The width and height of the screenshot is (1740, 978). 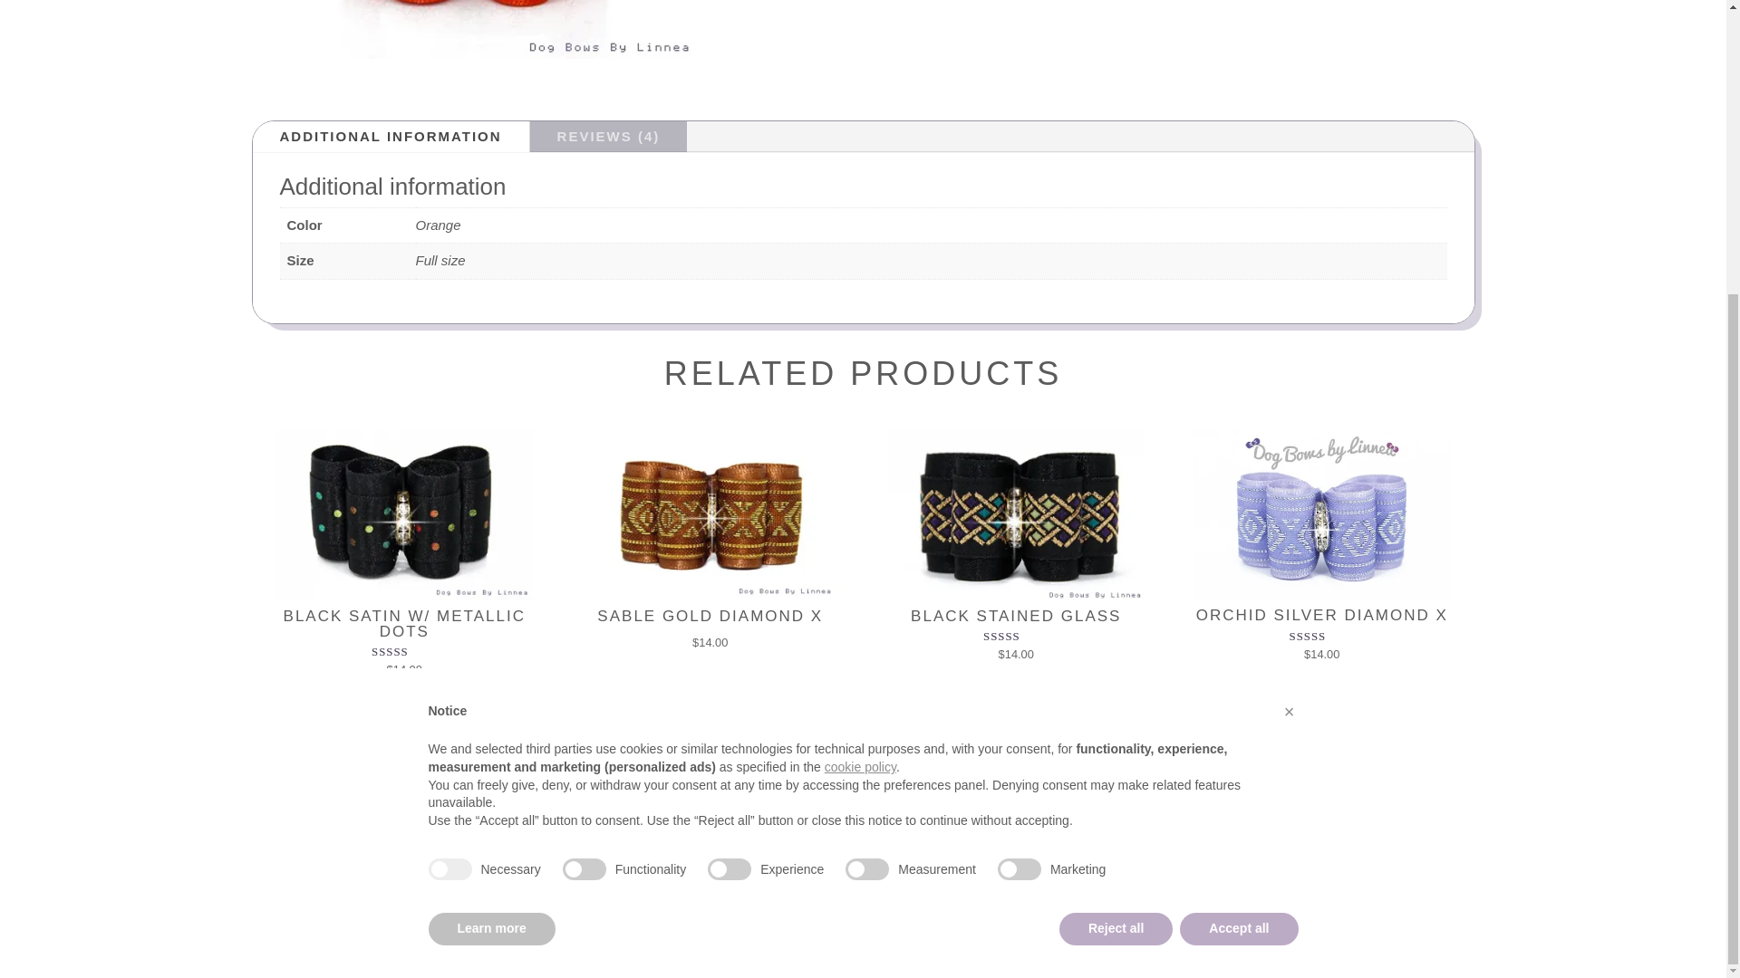 I want to click on Privacy Policy , so click(x=486, y=861).